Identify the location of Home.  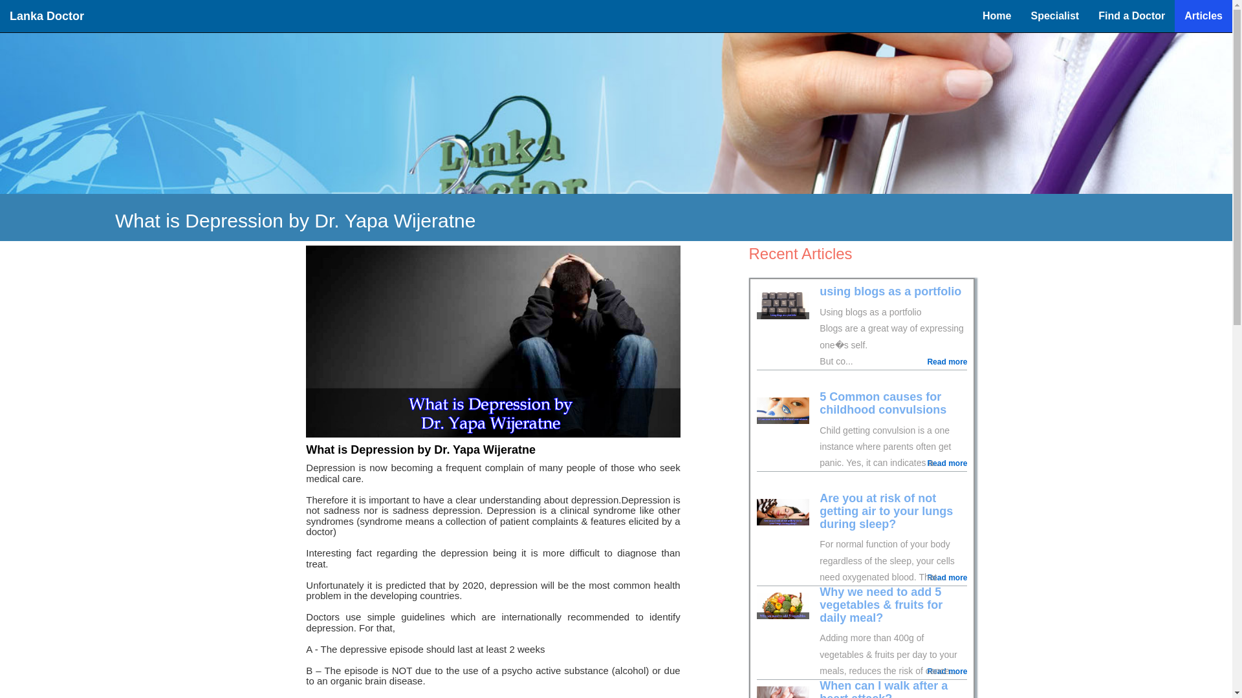
(996, 16).